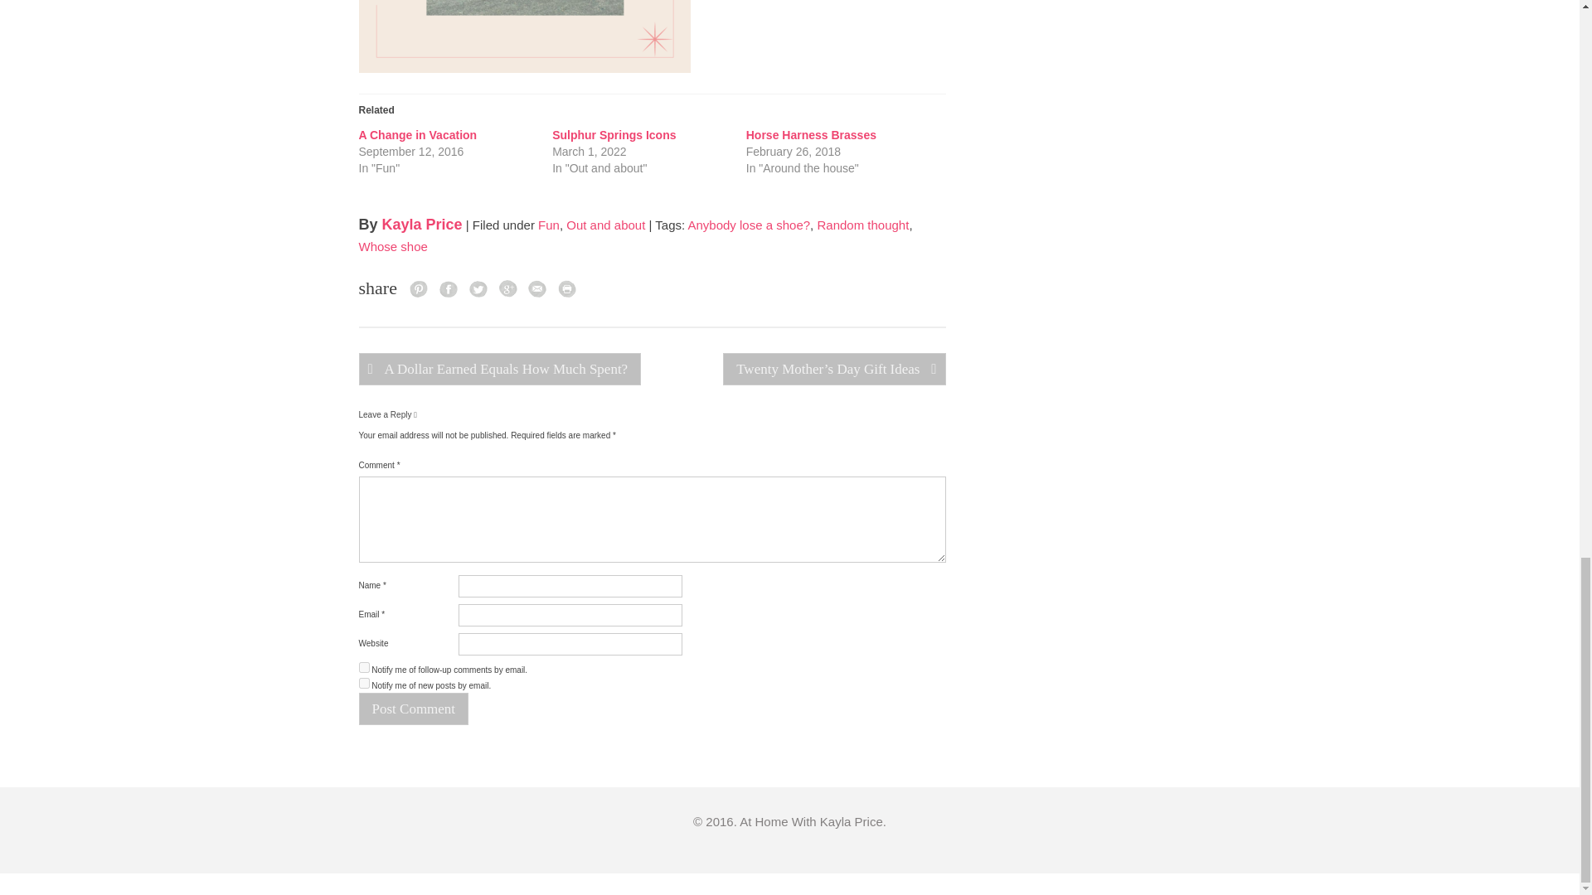 The height and width of the screenshot is (895, 1592). I want to click on A Change in Vacation, so click(417, 134).